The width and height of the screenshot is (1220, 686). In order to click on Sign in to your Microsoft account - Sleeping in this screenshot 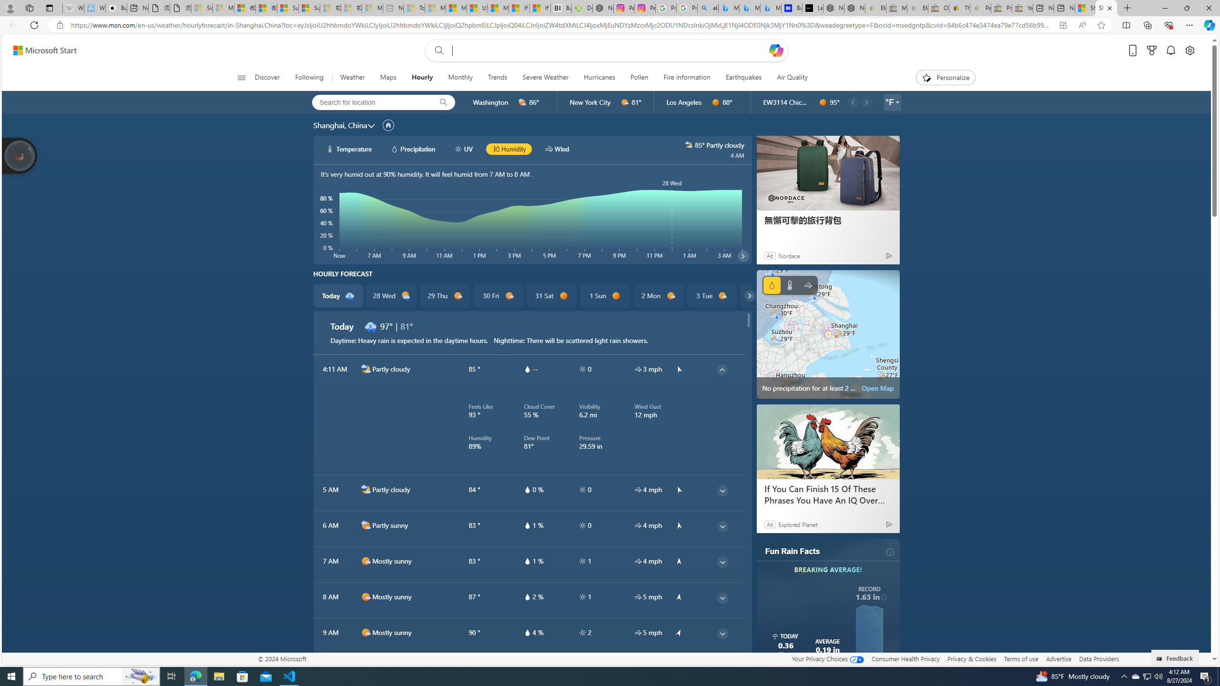, I will do `click(202, 8)`.